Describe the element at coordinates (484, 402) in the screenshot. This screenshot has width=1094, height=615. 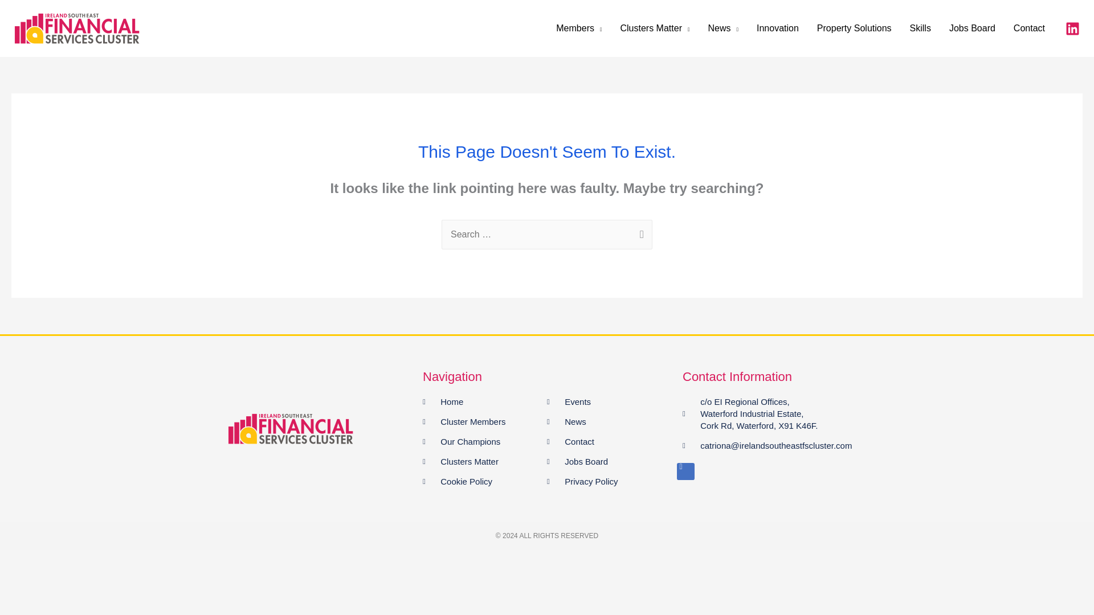
I see `Home` at that location.